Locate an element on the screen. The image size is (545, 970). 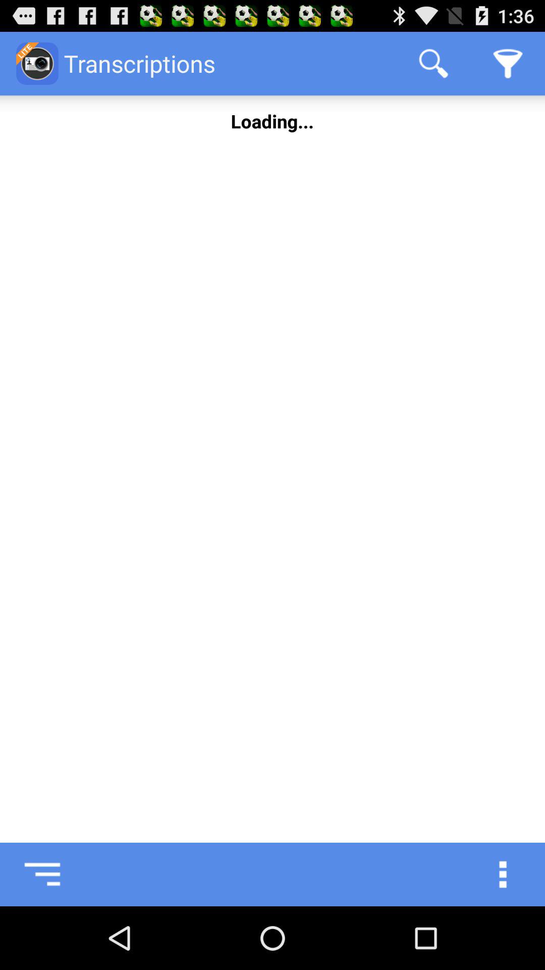
list the articles is located at coordinates (32, 875).